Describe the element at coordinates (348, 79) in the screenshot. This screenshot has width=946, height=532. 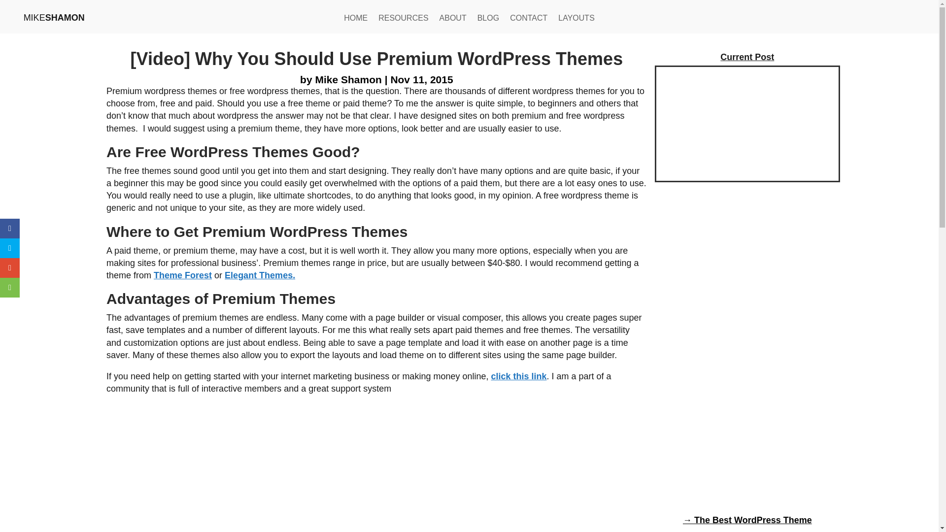
I see `Mike Shamon` at that location.